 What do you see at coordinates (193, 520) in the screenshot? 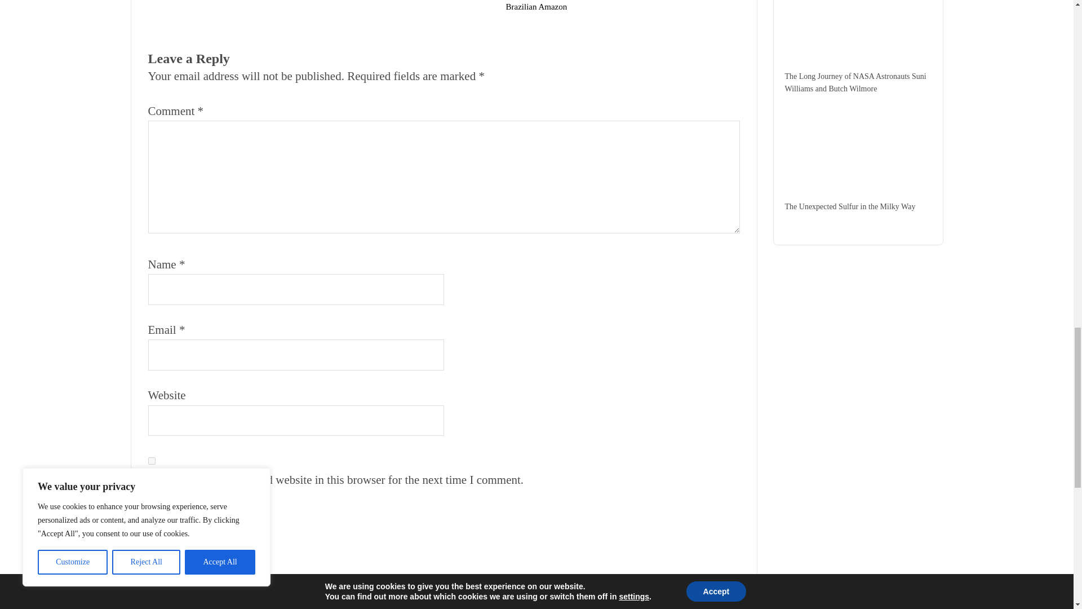
I see `Post Comment` at bounding box center [193, 520].